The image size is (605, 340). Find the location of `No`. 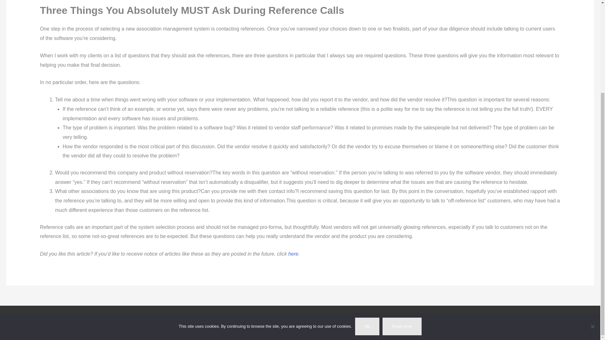

No is located at coordinates (592, 203).